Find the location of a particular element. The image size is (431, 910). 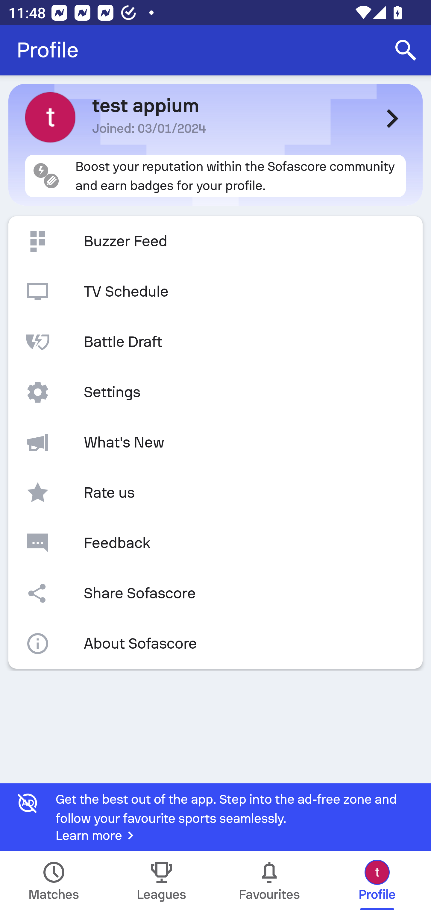

Battle Draft is located at coordinates (215, 342).